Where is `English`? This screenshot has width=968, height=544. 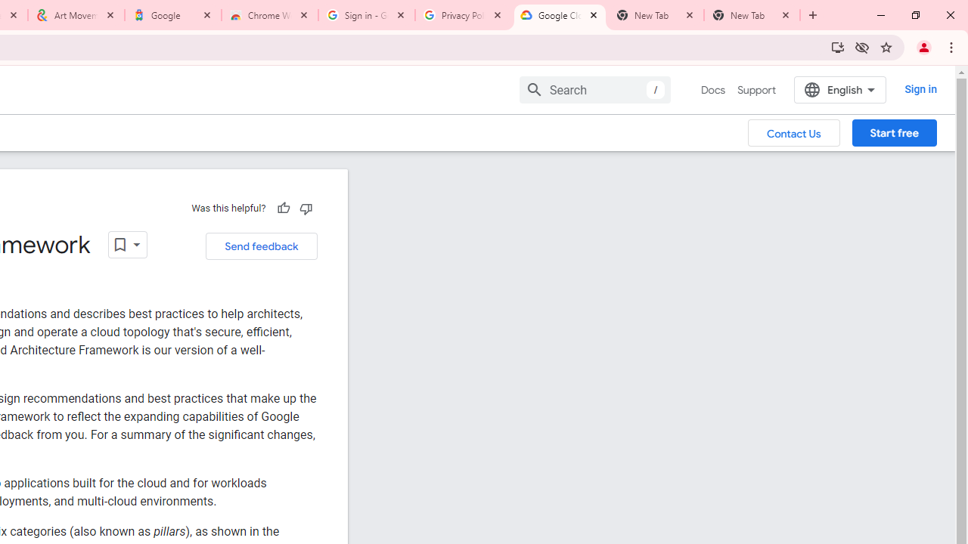 English is located at coordinates (839, 89).